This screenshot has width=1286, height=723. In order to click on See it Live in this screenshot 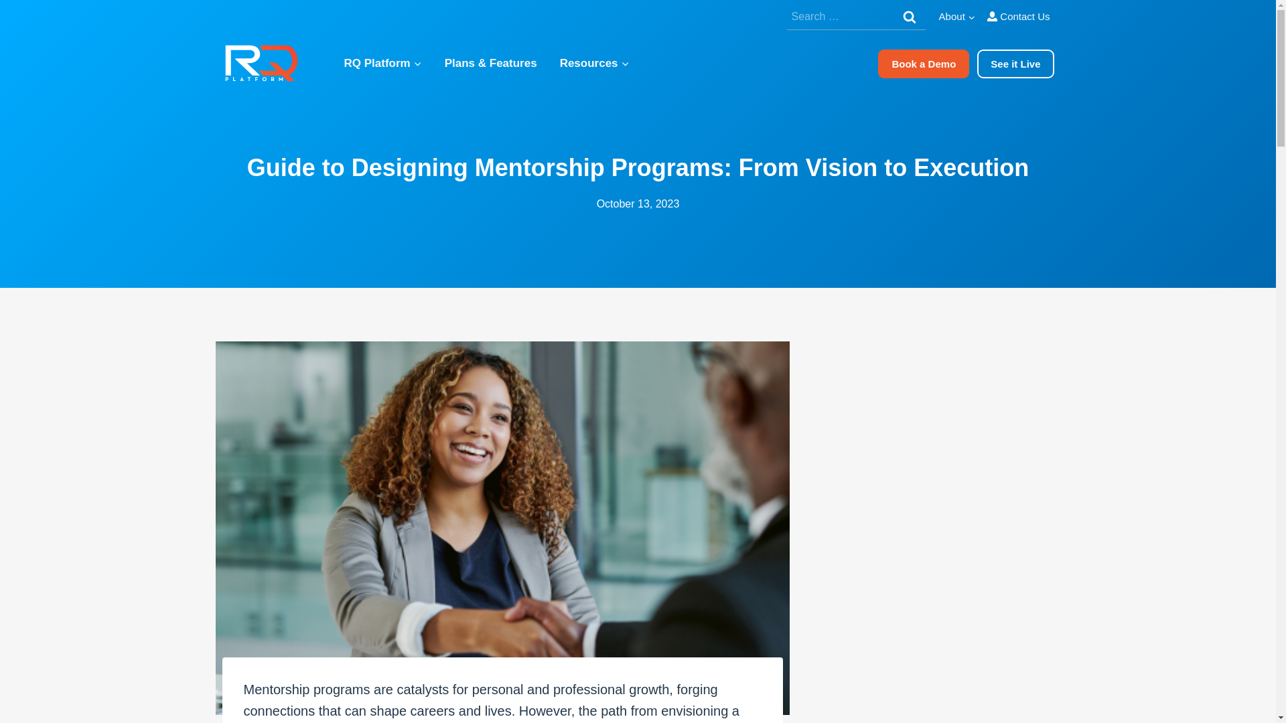, I will do `click(1015, 64)`.